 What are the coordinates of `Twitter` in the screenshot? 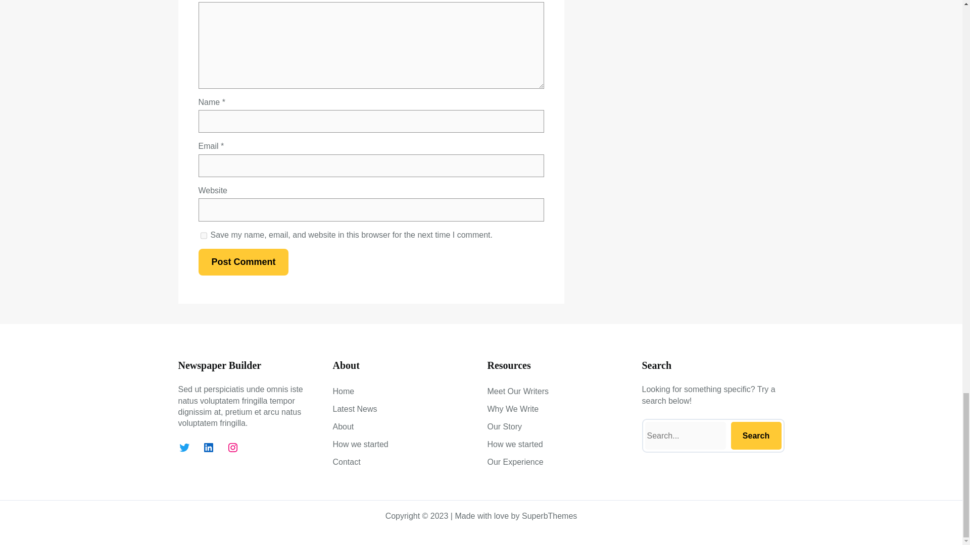 It's located at (184, 447).